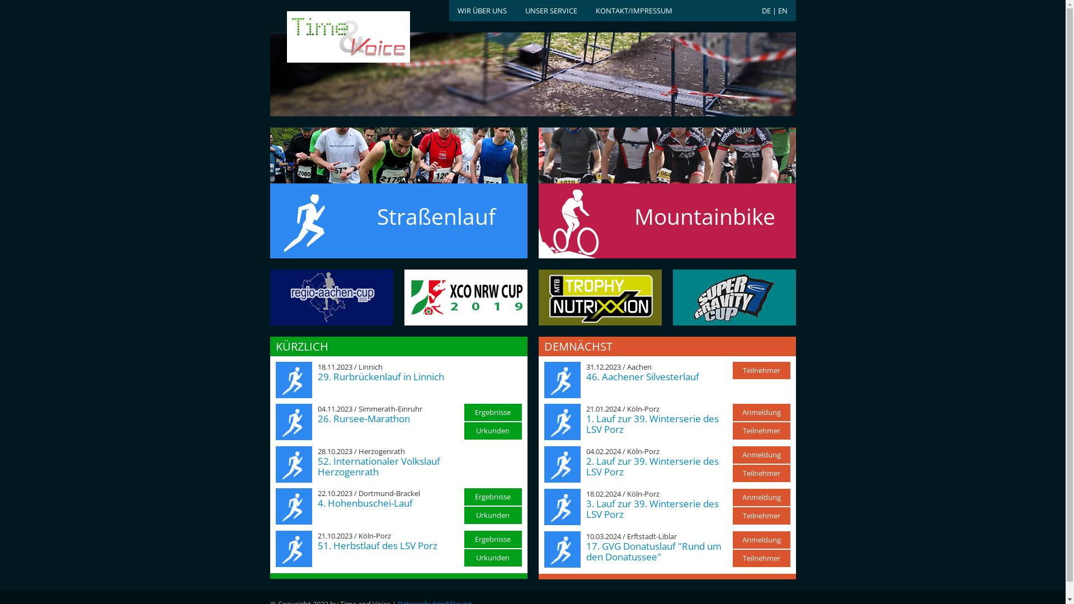  I want to click on Teilnehmer, so click(762, 431).